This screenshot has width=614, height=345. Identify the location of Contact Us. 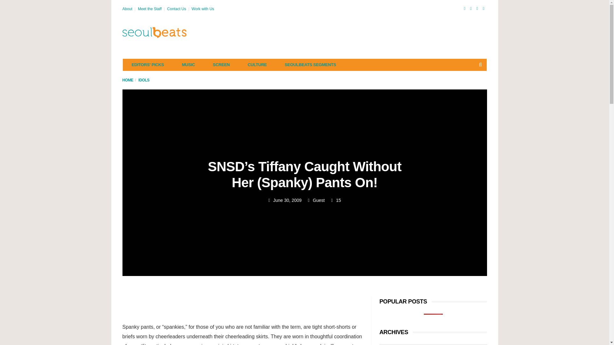
(177, 9).